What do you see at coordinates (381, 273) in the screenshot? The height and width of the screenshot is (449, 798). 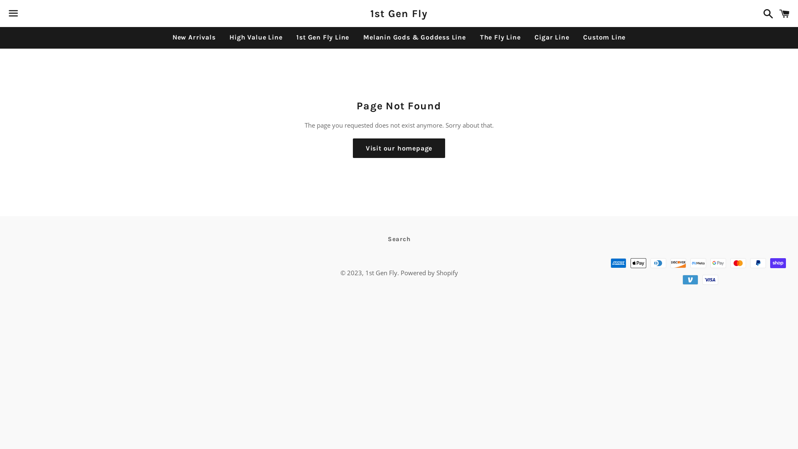 I see `1st Gen Fly` at bounding box center [381, 273].